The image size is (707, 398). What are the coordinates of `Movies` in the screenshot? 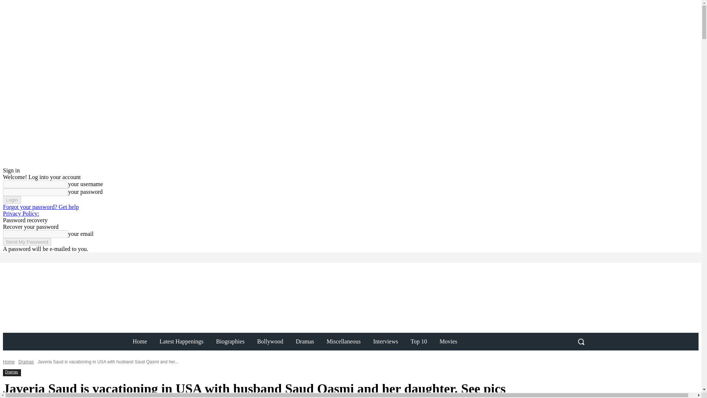 It's located at (449, 341).